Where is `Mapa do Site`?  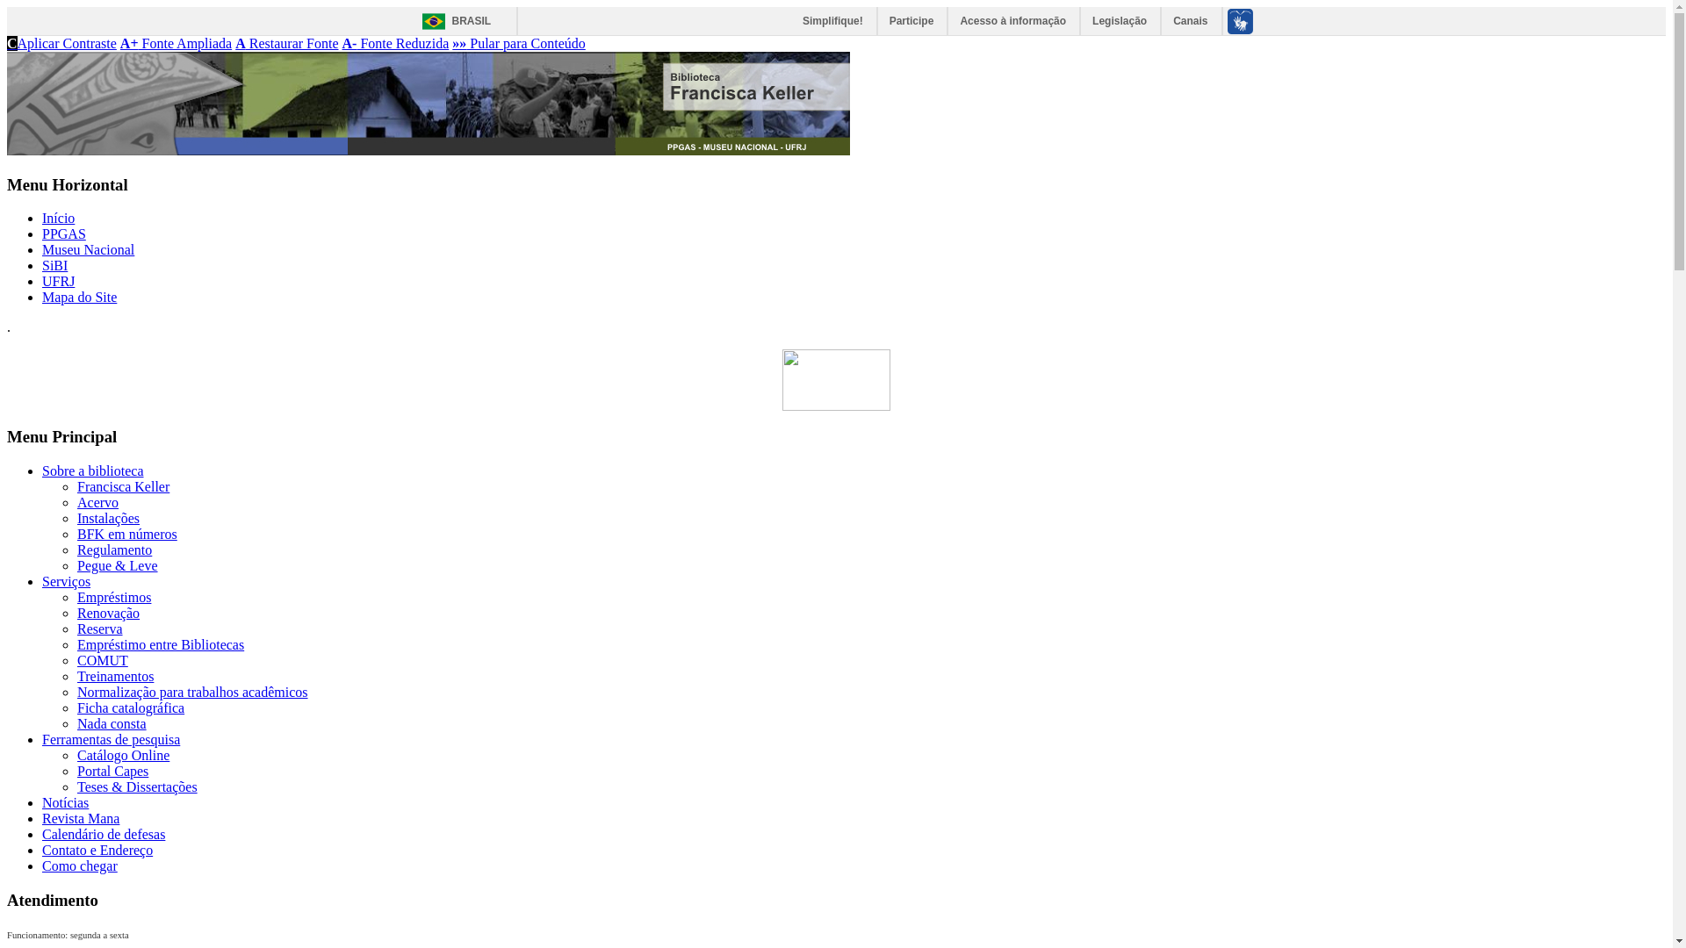
Mapa do Site is located at coordinates (79, 297).